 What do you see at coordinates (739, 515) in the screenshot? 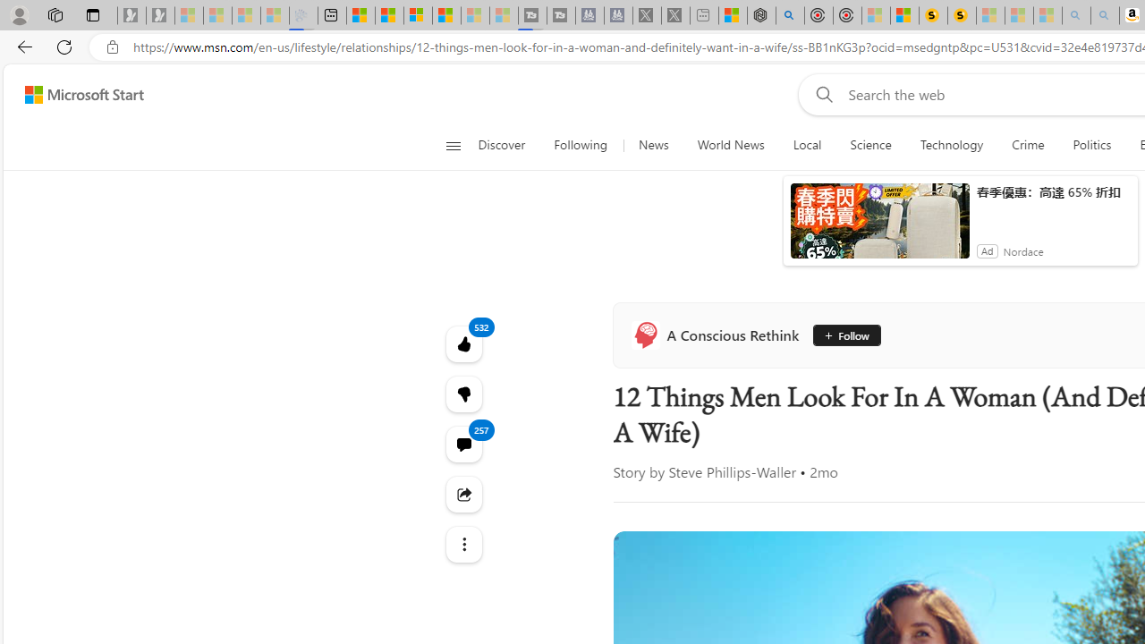
I see `AutomationID: tab-21` at bounding box center [739, 515].